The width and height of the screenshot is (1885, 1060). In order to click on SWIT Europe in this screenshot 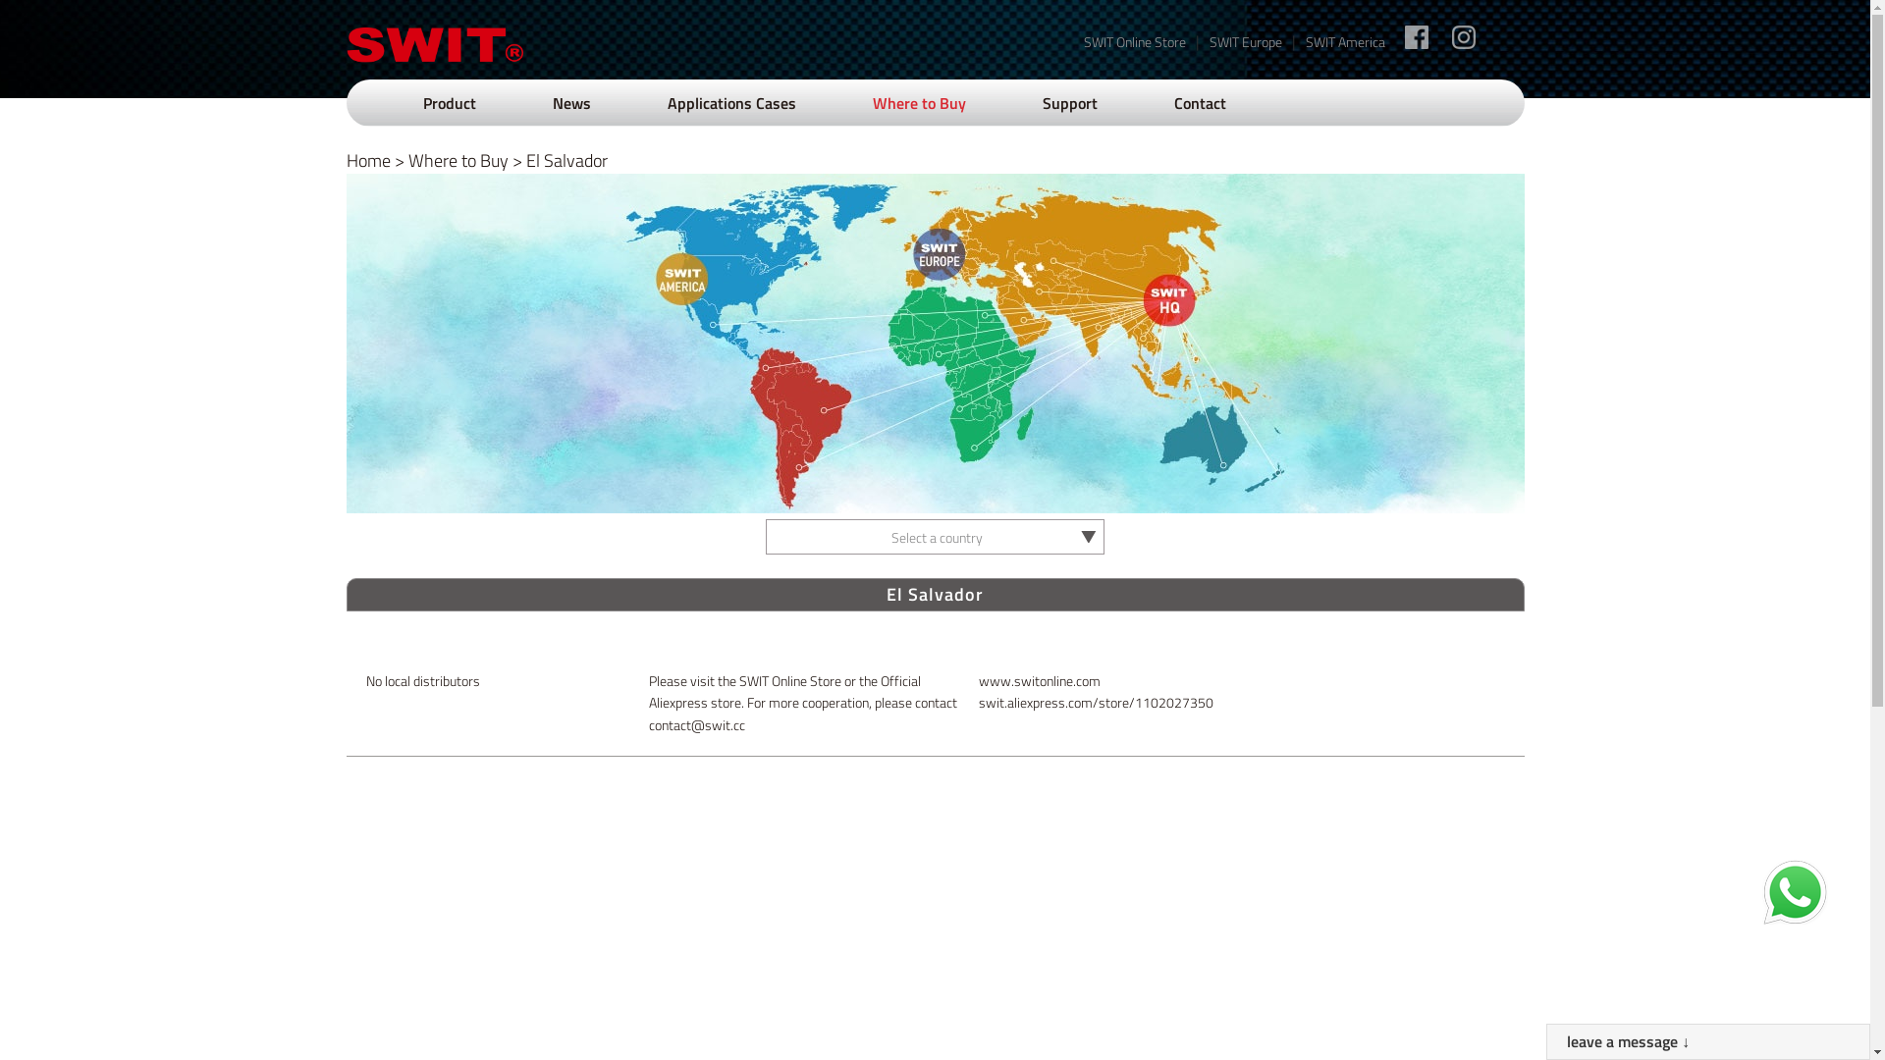, I will do `click(1246, 42)`.